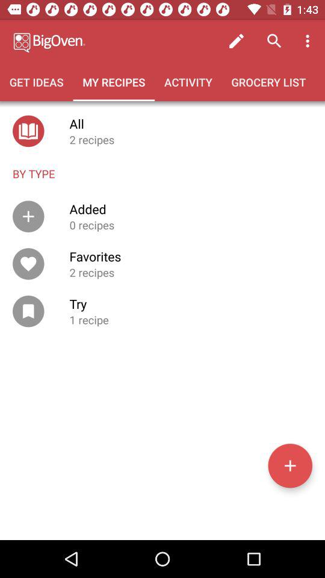 The width and height of the screenshot is (325, 578). I want to click on add new recipe, so click(290, 465).